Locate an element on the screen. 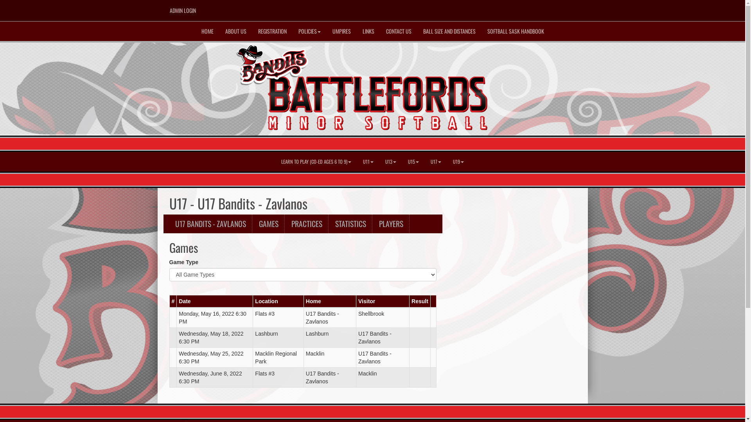  U15 is located at coordinates (413, 162).